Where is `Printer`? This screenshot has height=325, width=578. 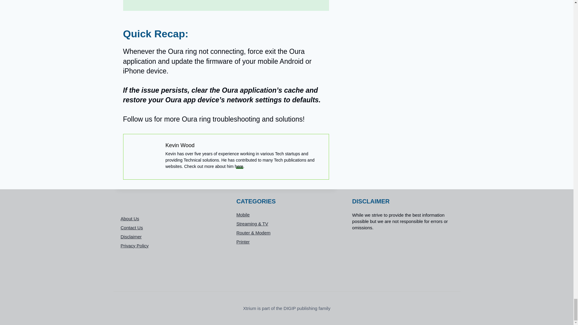 Printer is located at coordinates (287, 242).